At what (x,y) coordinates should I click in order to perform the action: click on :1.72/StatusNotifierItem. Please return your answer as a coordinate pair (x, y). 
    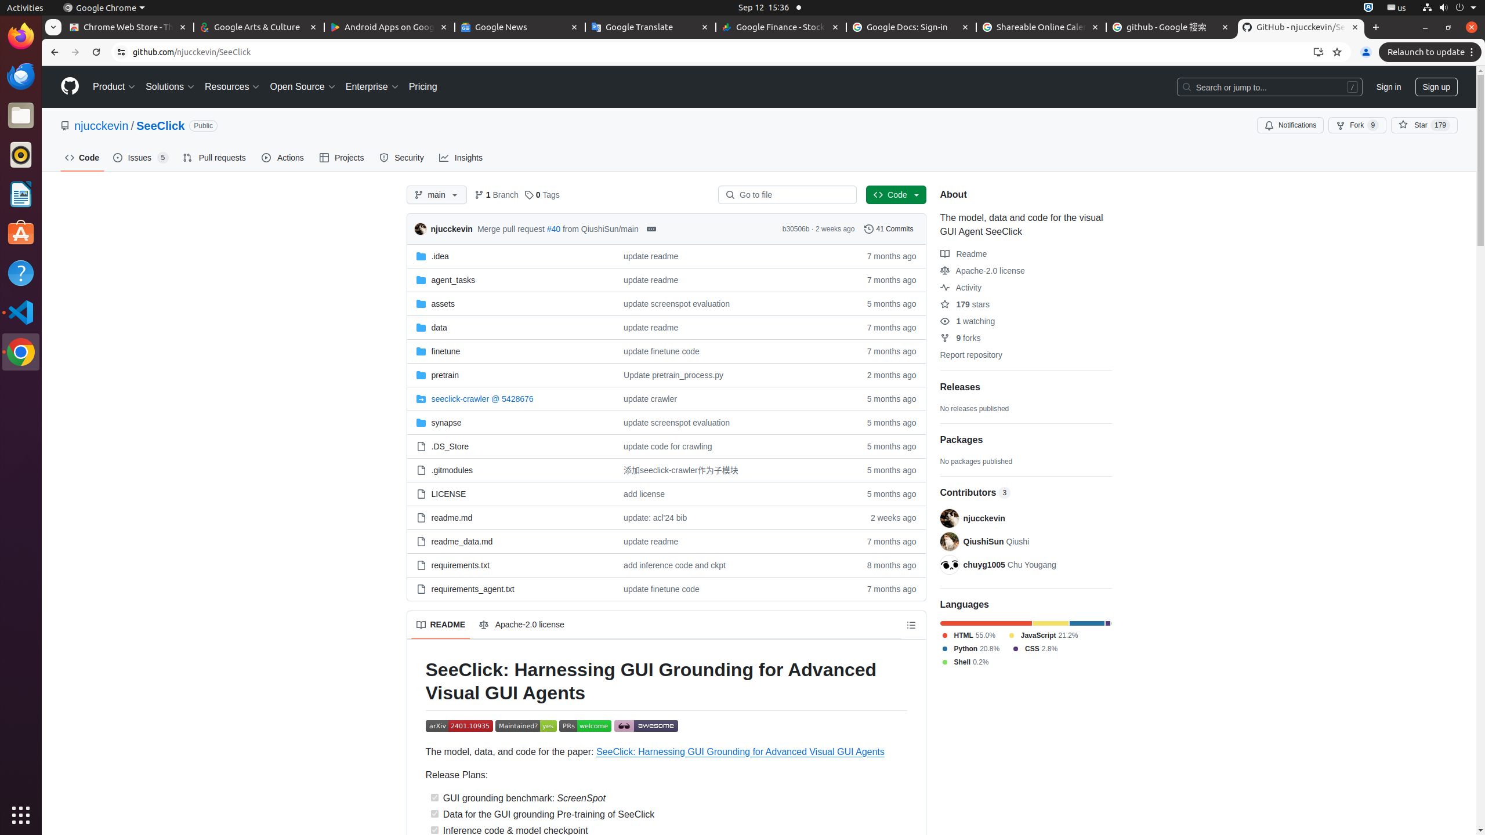
    Looking at the image, I should click on (1368, 8).